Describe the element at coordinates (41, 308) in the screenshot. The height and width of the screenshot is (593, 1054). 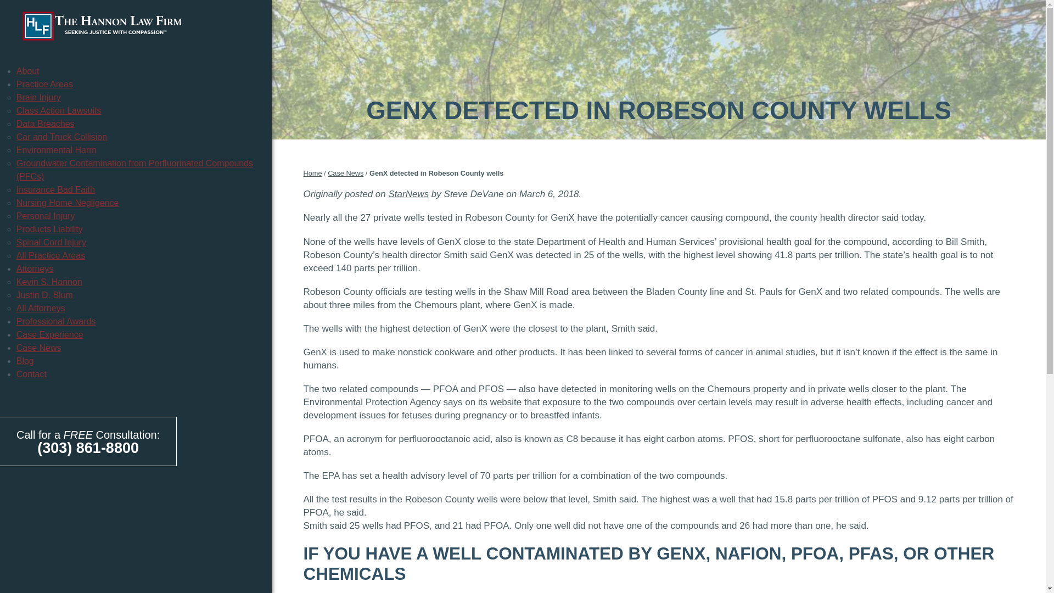
I see `All Attorneys` at that location.